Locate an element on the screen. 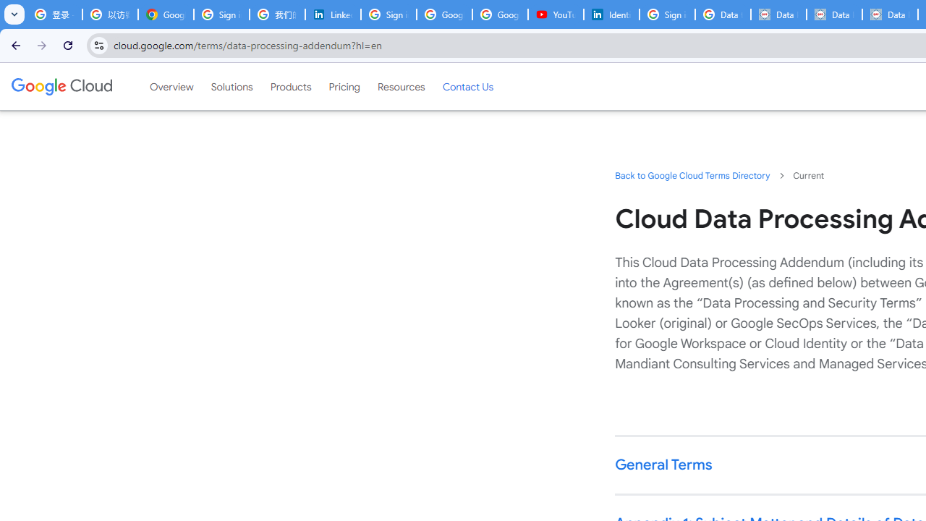  Solutions is located at coordinates (231, 86).